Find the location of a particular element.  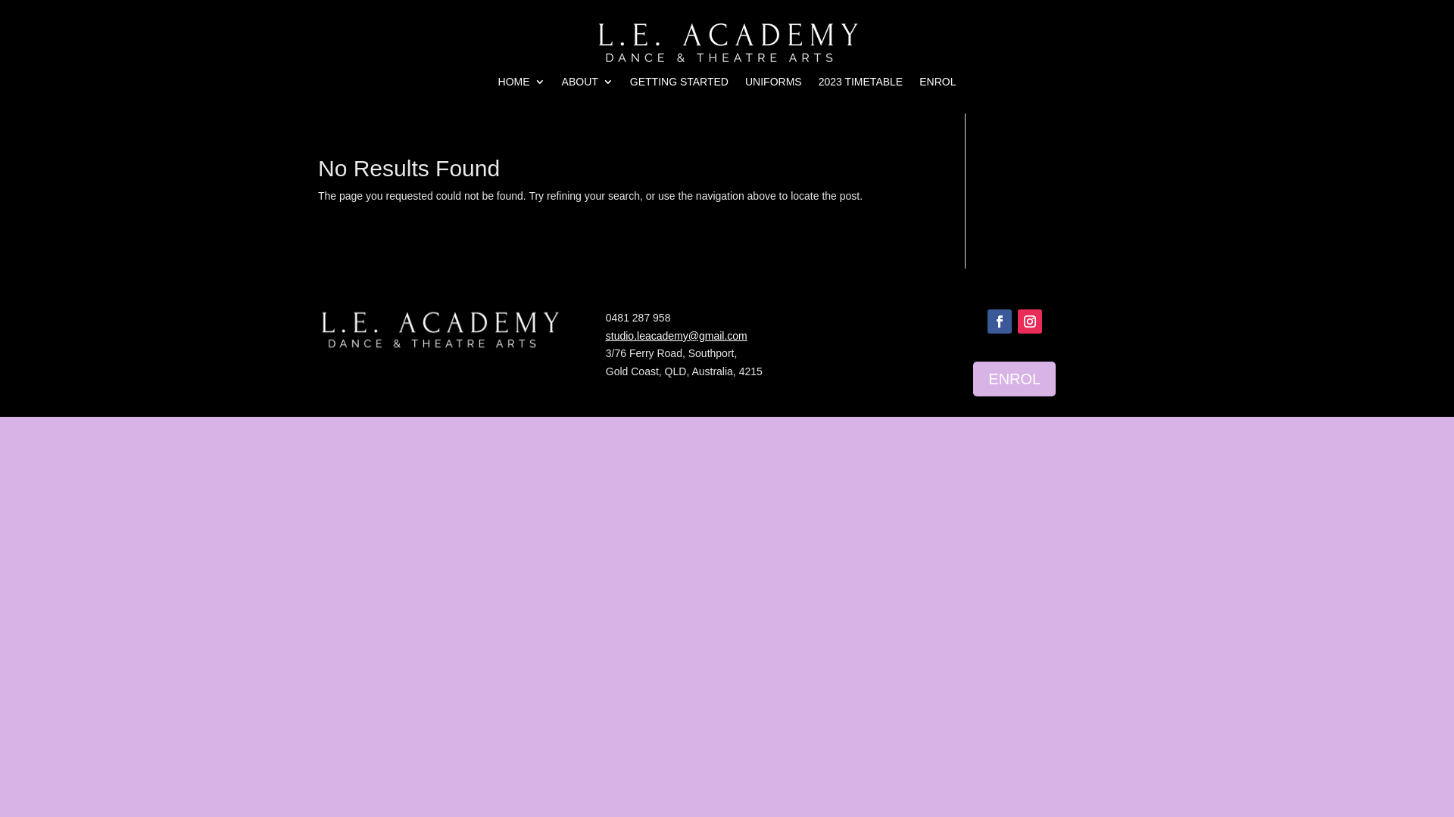

HOME is located at coordinates (522, 85).